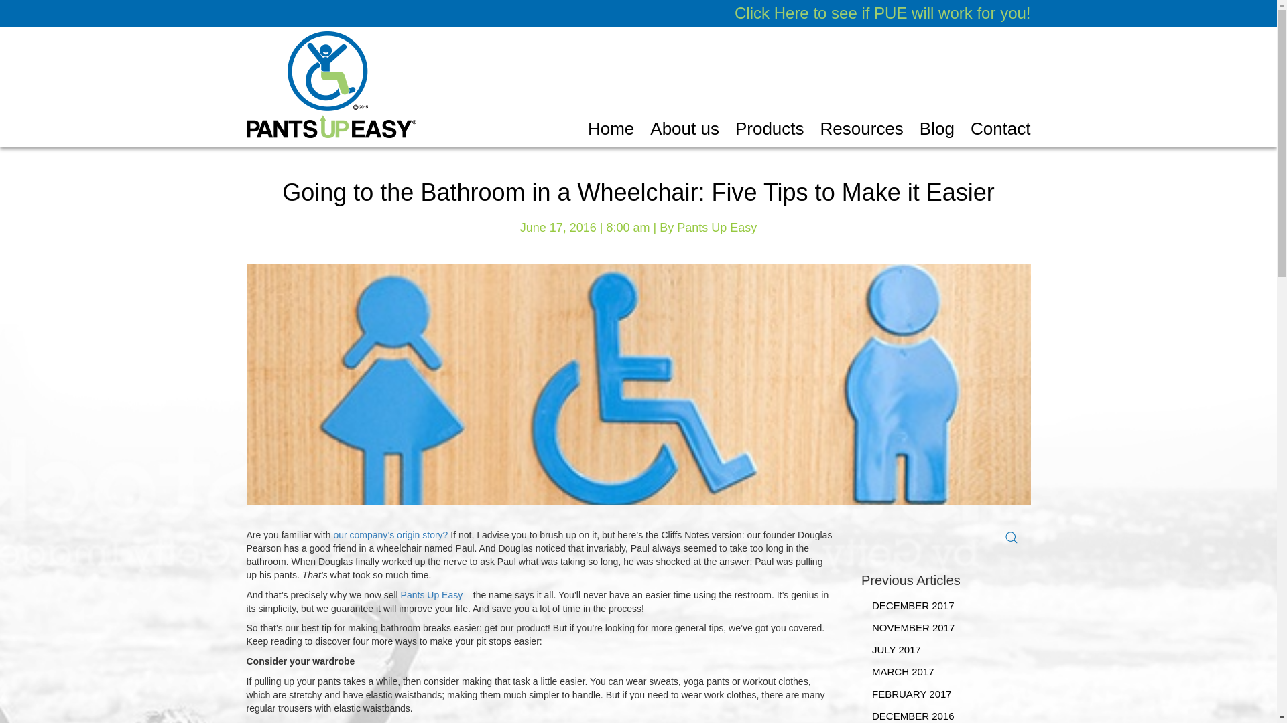 Image resolution: width=1287 pixels, height=723 pixels. I want to click on FEBRUARY 2017, so click(940, 694).